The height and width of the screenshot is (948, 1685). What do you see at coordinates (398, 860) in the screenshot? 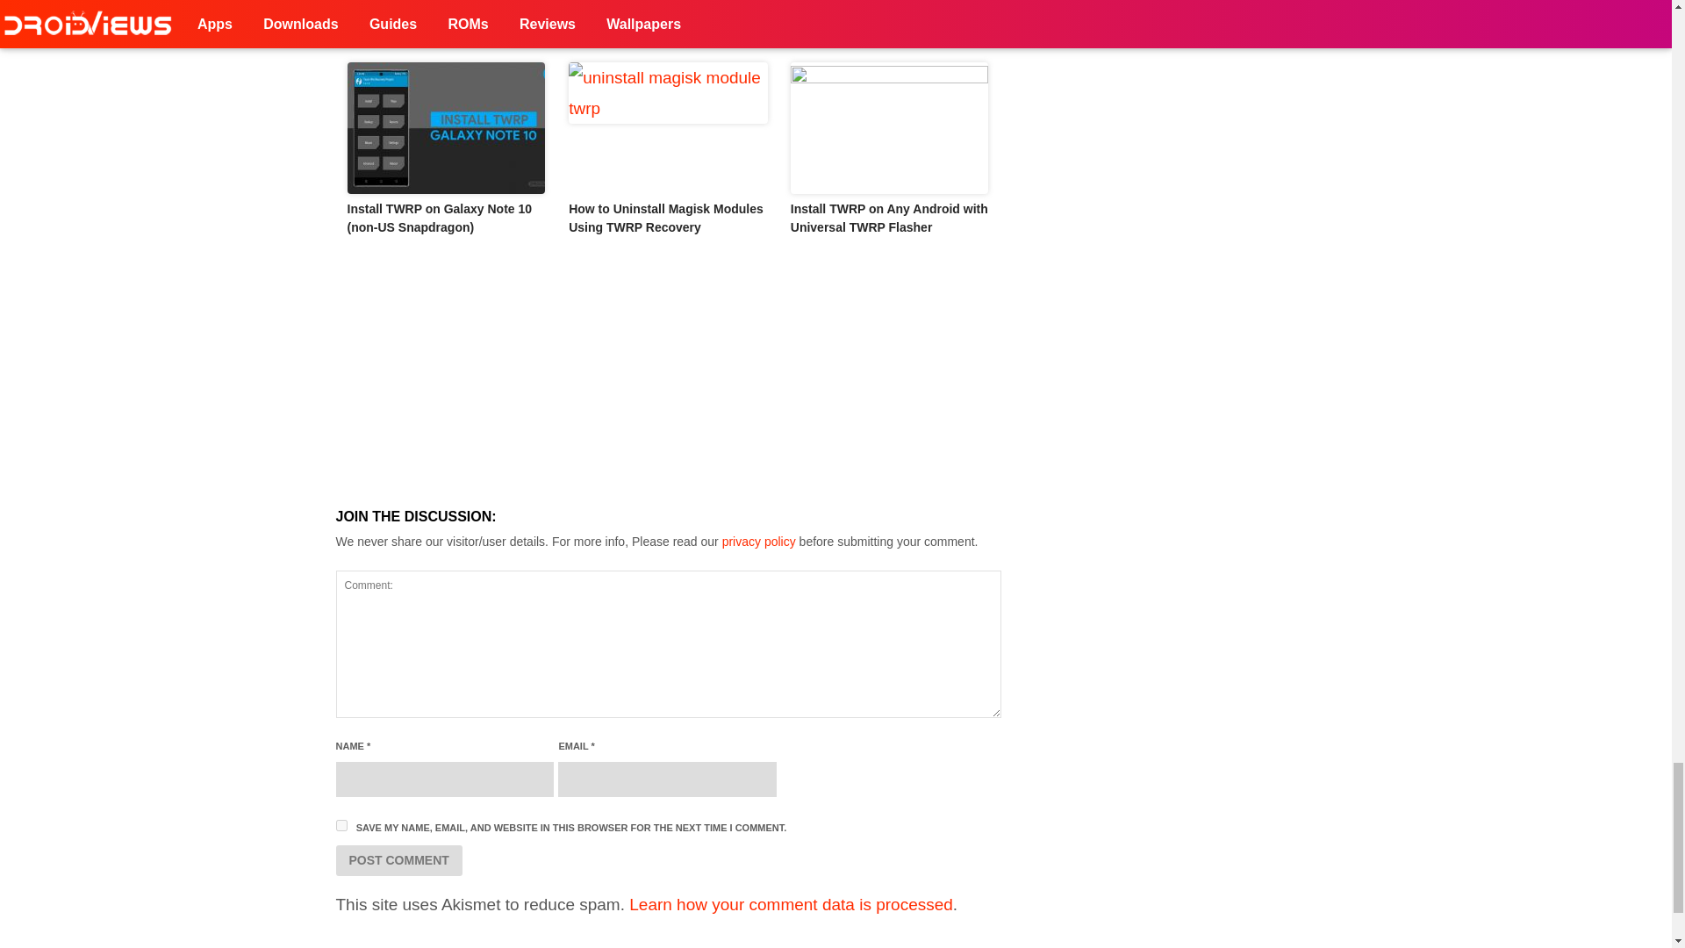
I see `Post Comment` at bounding box center [398, 860].